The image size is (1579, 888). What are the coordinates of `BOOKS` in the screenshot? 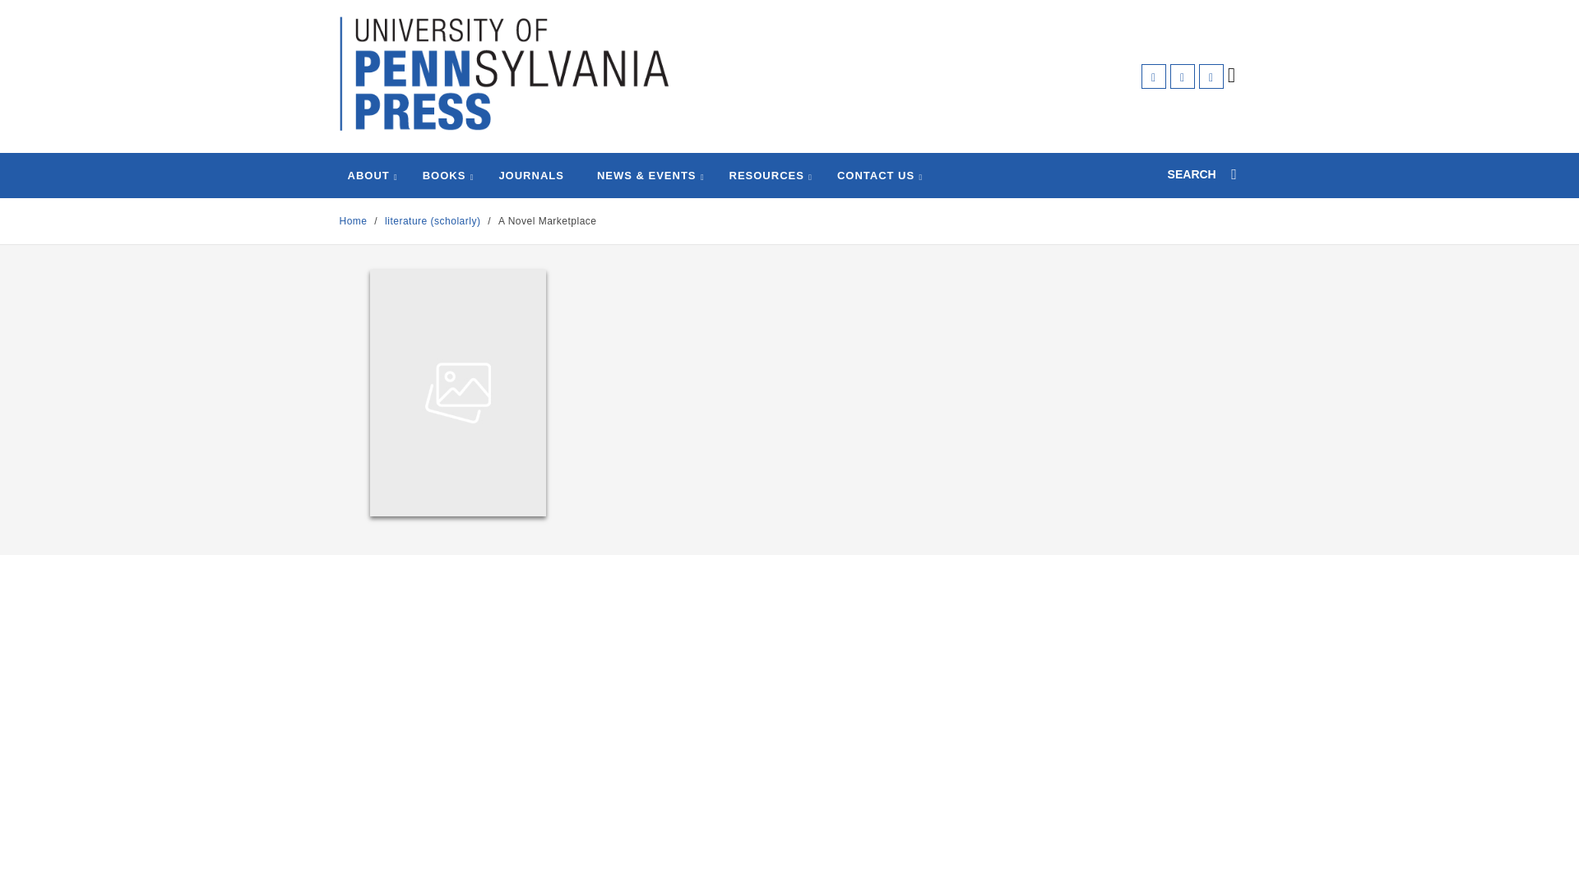 It's located at (444, 176).